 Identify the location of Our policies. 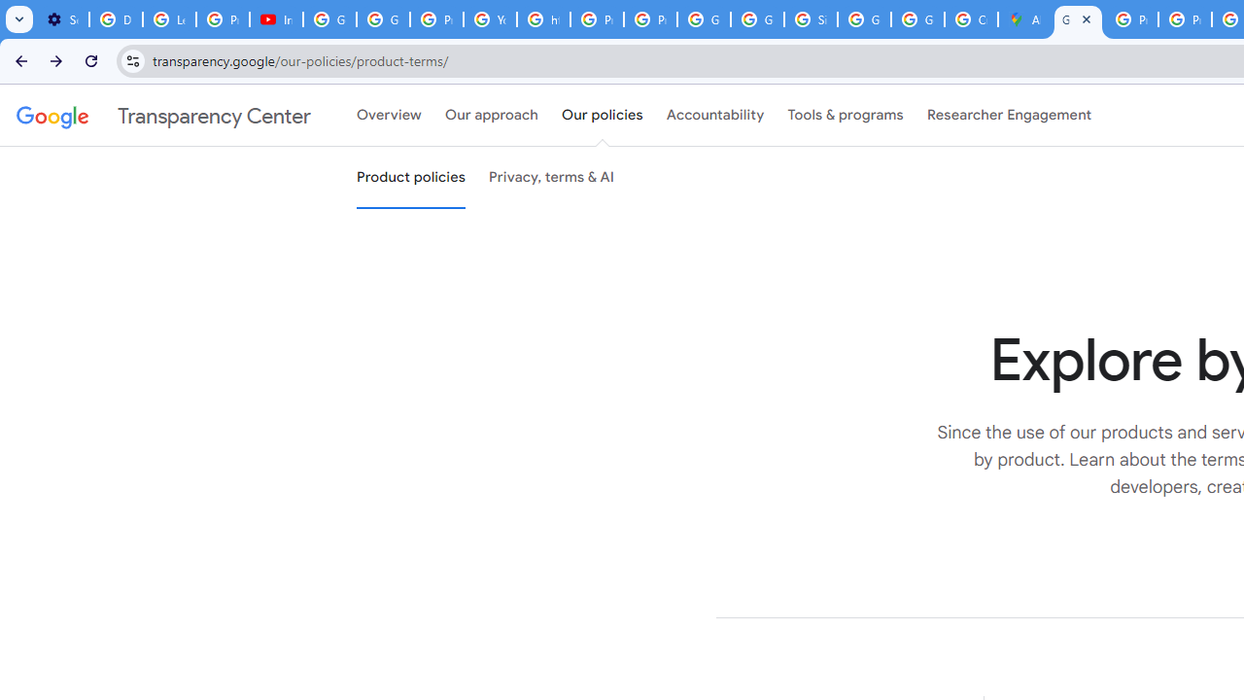
(603, 116).